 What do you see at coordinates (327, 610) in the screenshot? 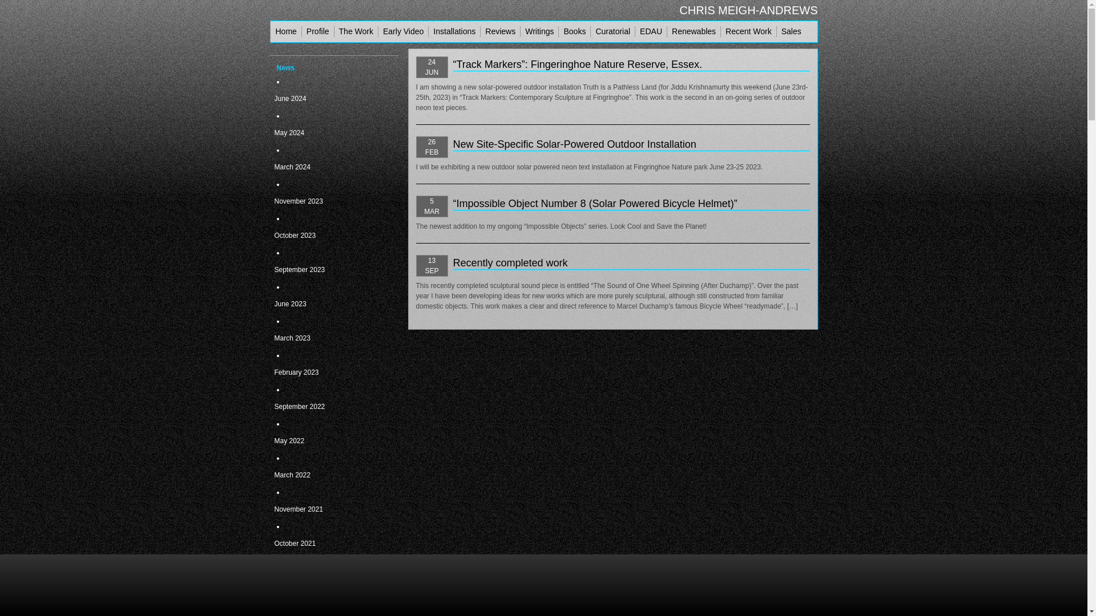
I see `July 2021` at bounding box center [327, 610].